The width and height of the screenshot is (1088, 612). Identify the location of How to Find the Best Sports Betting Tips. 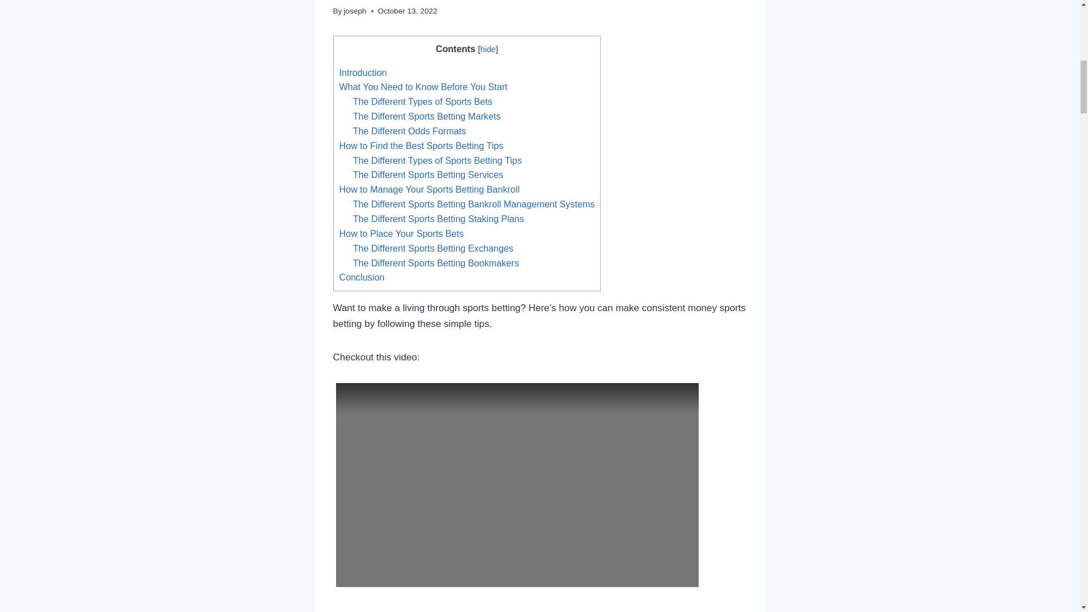
(420, 145).